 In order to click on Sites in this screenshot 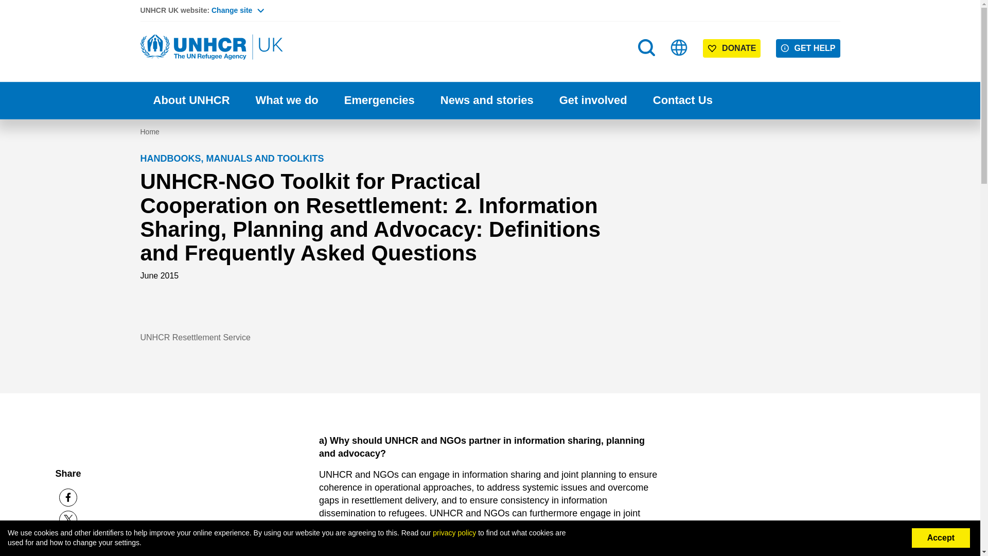, I will do `click(679, 47)`.